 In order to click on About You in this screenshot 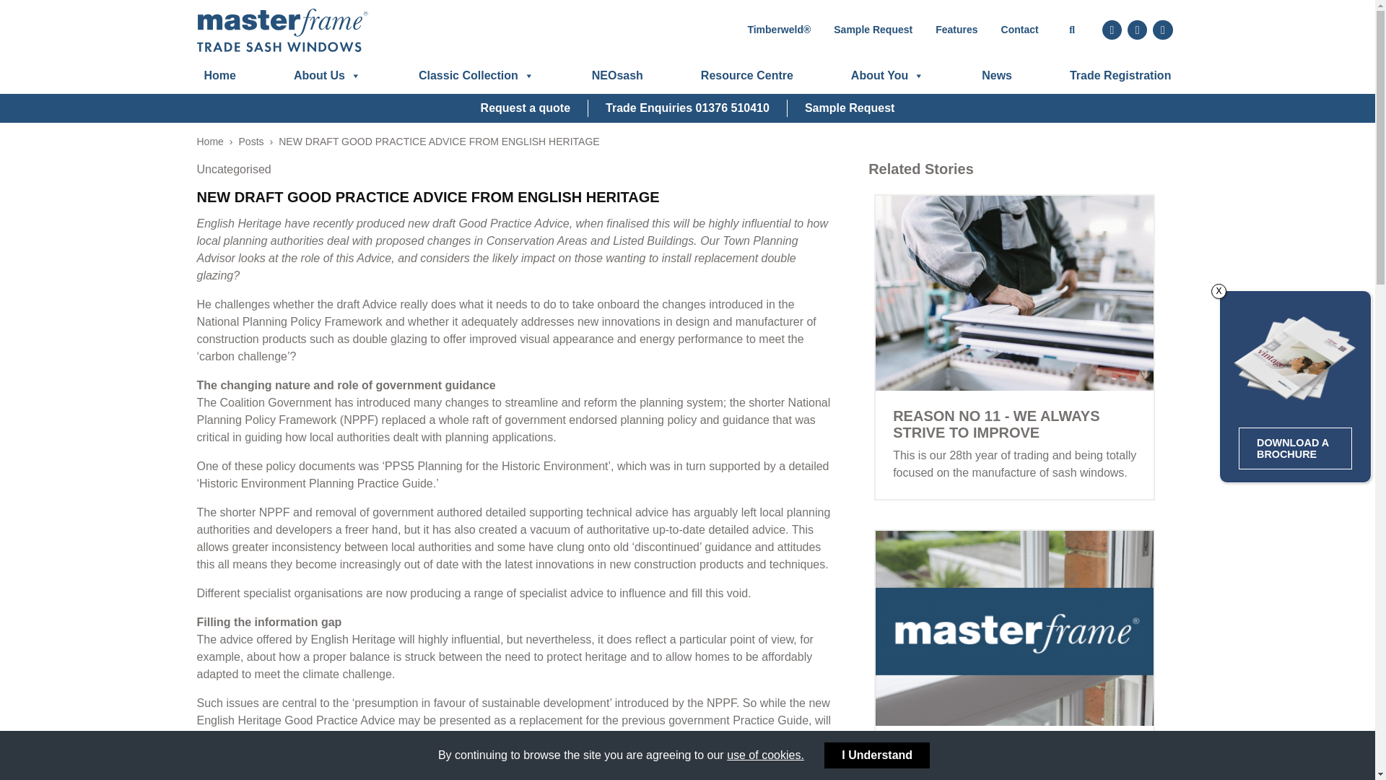, I will do `click(888, 75)`.